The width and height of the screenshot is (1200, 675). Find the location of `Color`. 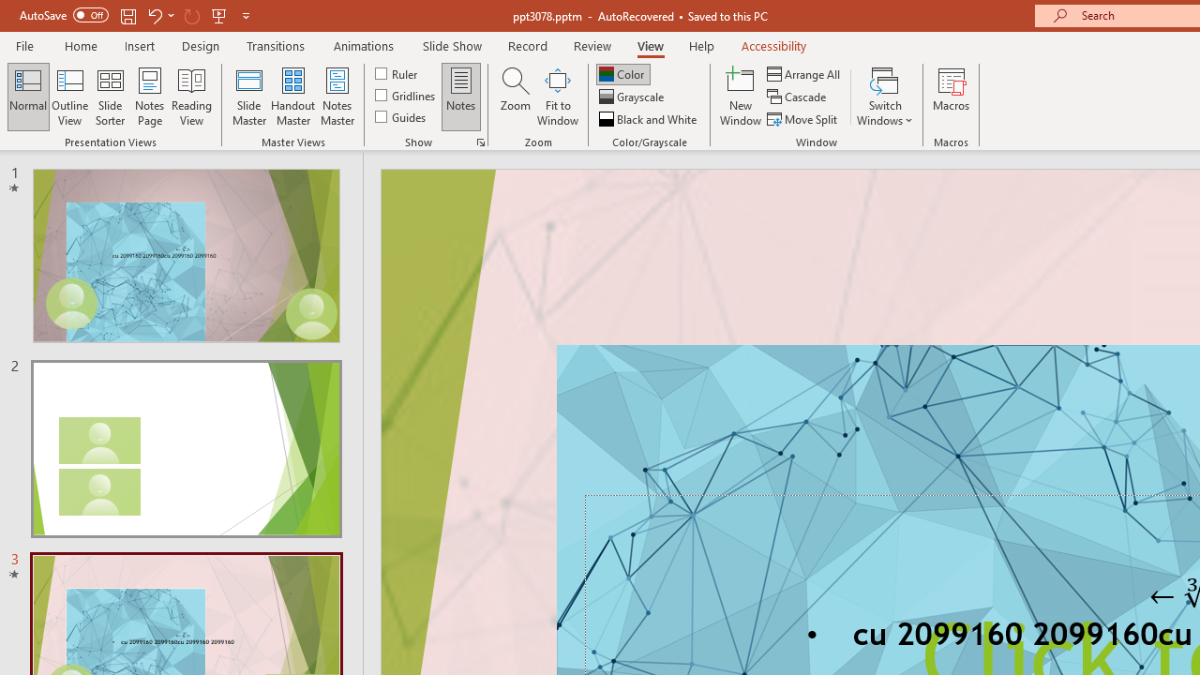

Color is located at coordinates (622, 73).